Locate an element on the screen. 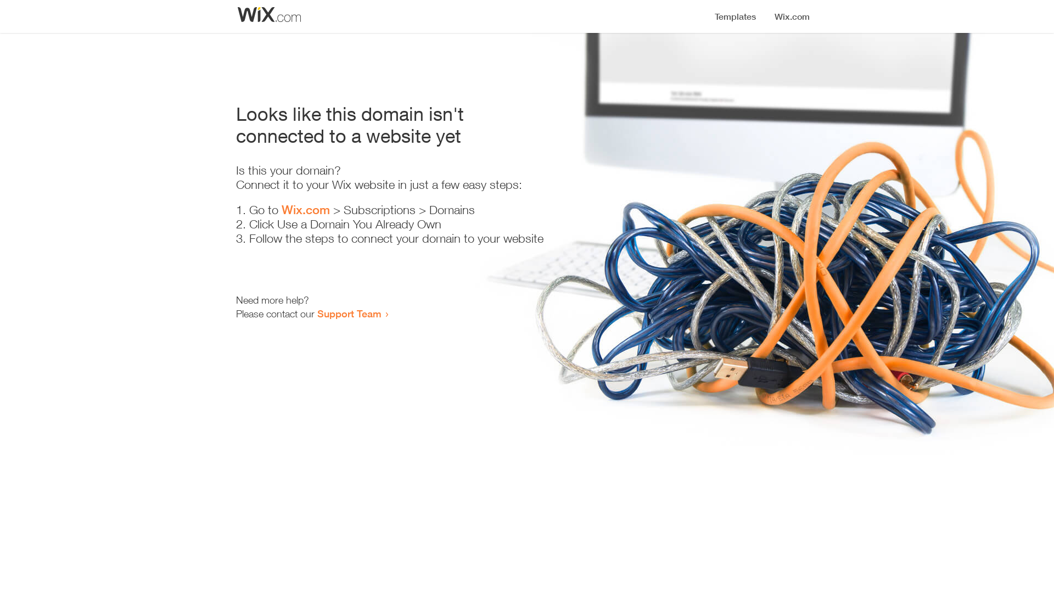 This screenshot has height=593, width=1054. Support Team is located at coordinates (349, 314).